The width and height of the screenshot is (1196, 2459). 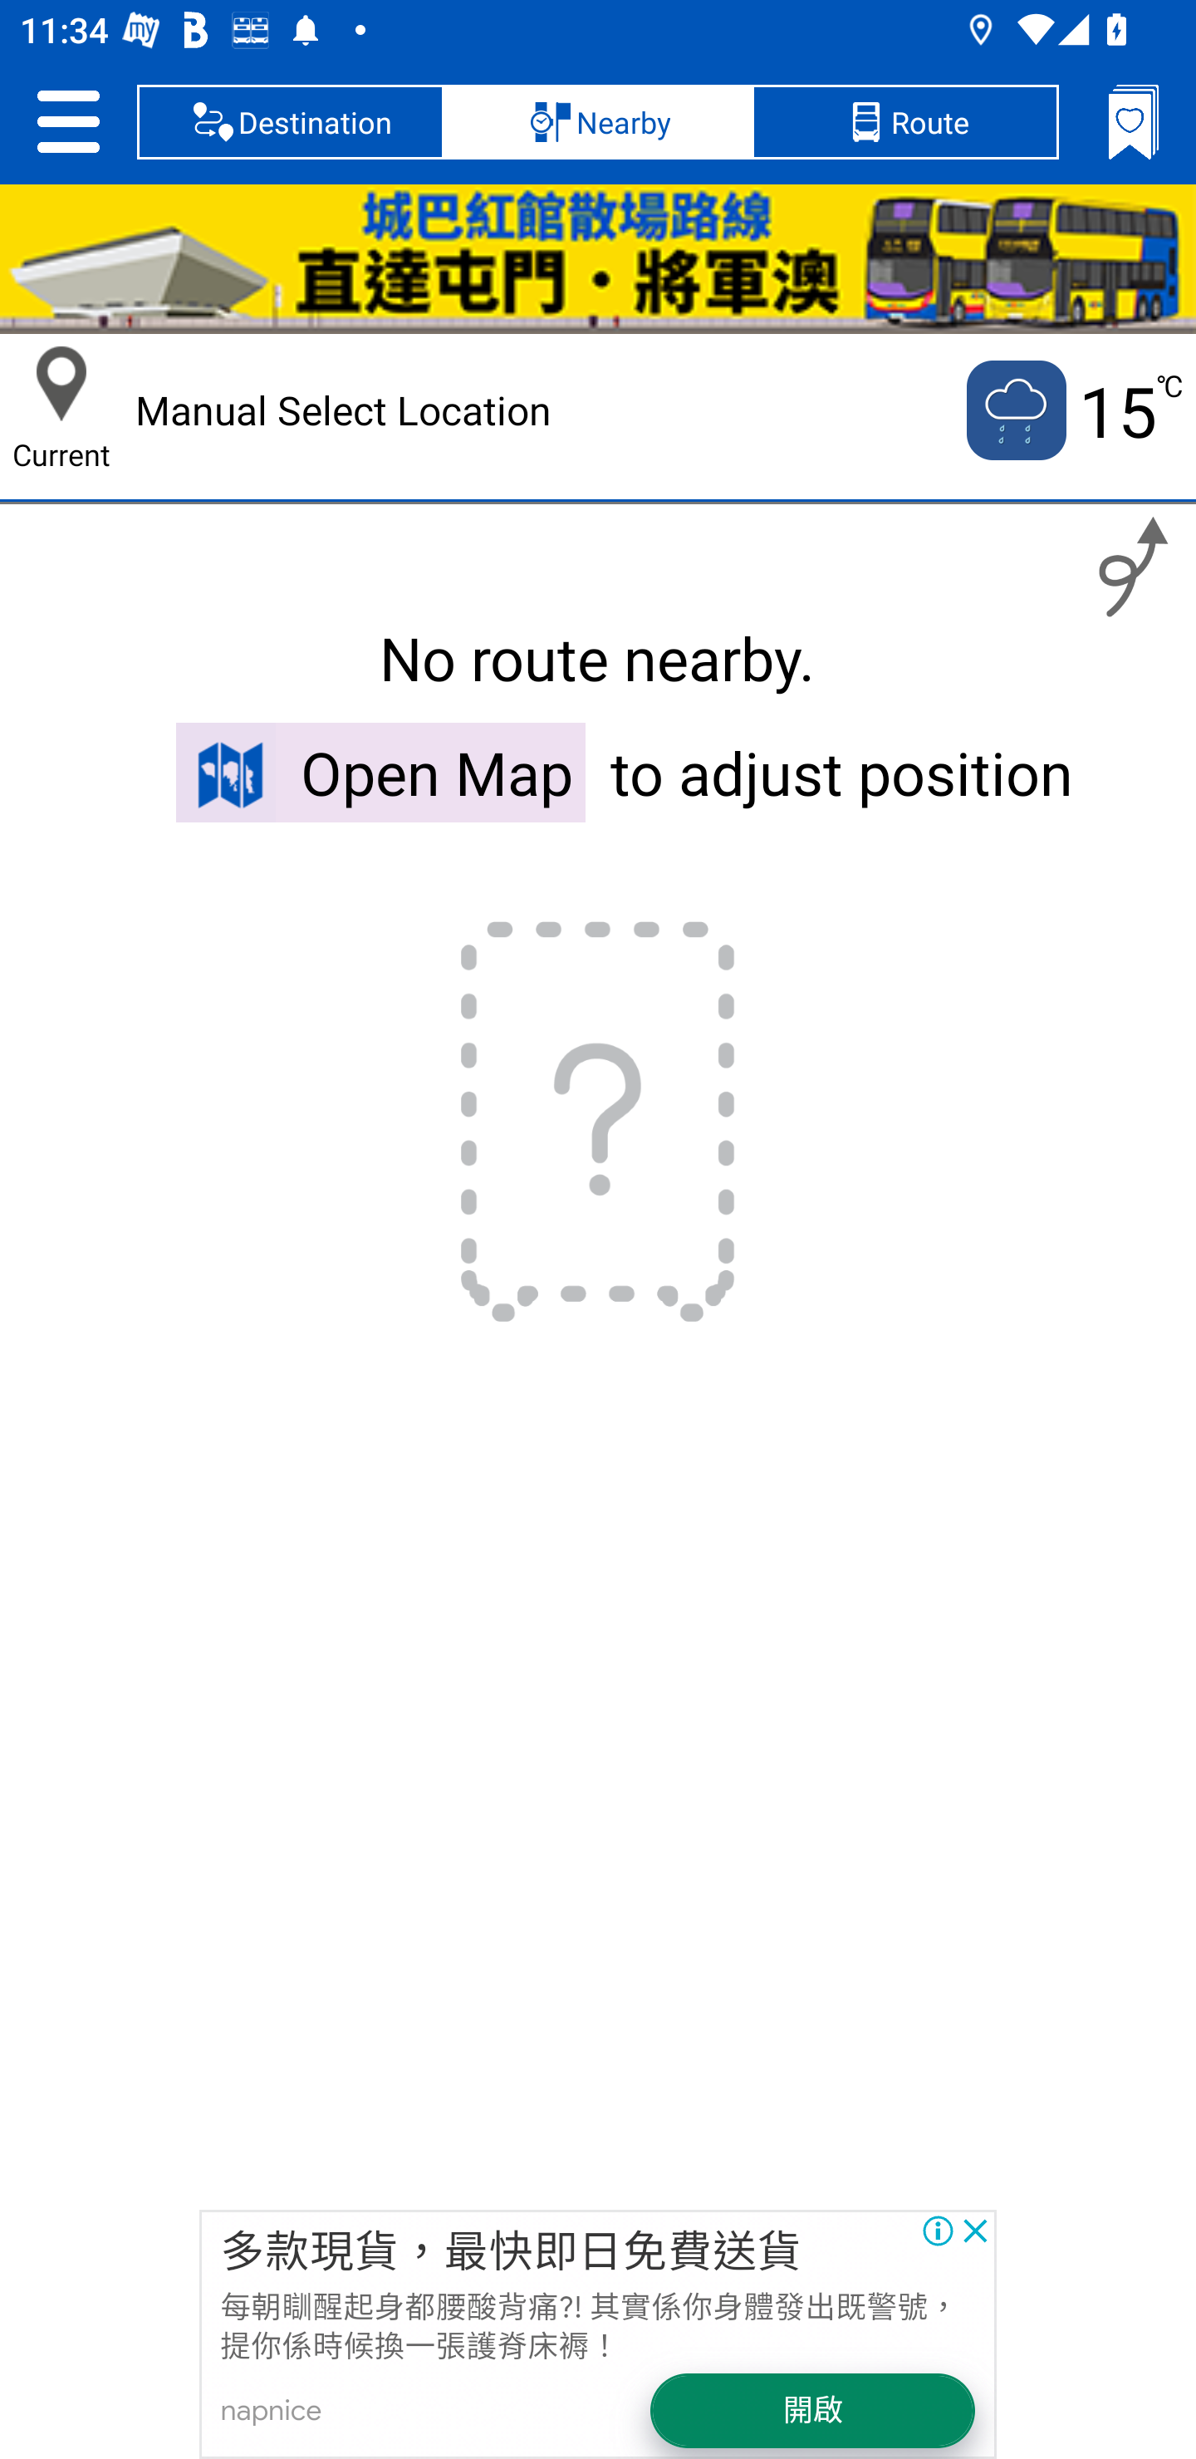 I want to click on Setting, so click(x=68, y=121).